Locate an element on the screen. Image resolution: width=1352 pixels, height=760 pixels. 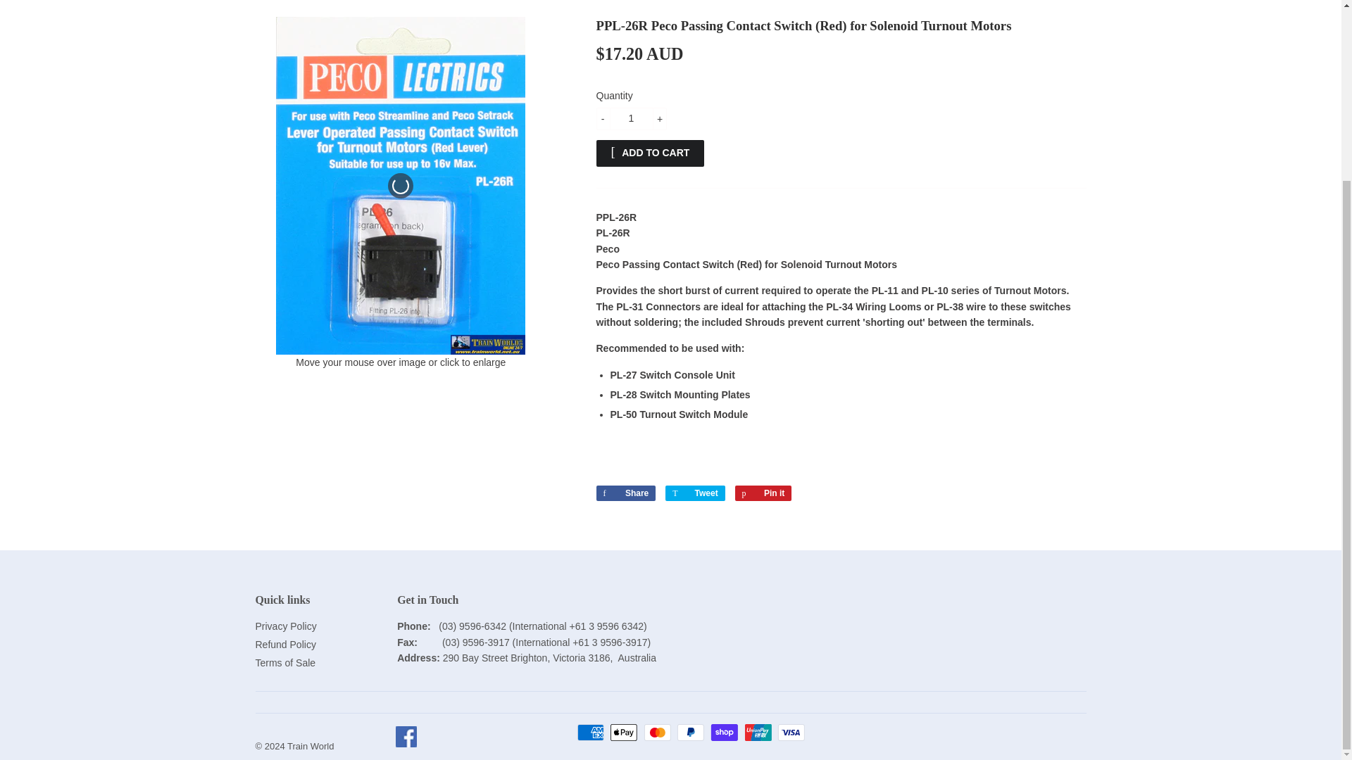
Visa is located at coordinates (791, 733).